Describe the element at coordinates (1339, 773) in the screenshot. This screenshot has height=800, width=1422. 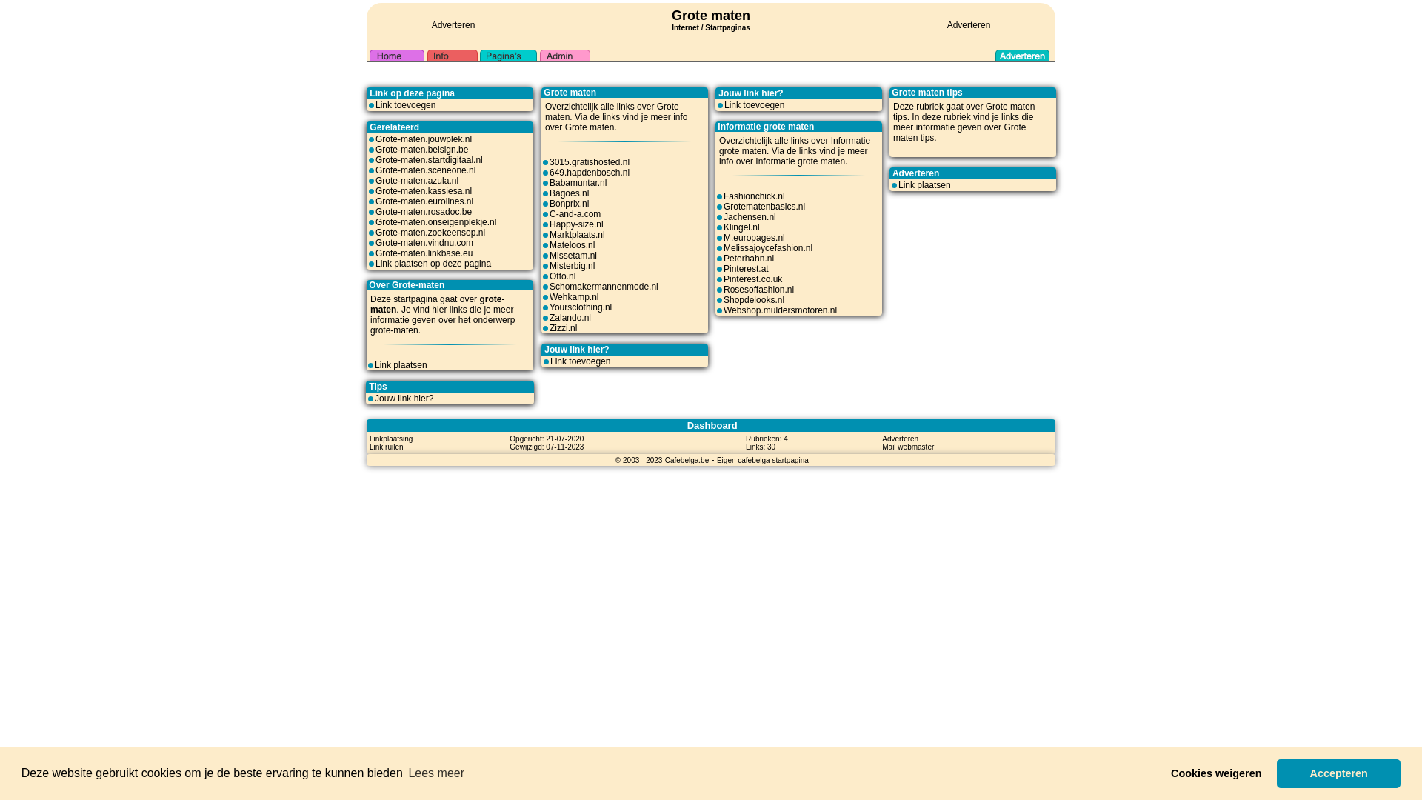
I see `Accepteren` at that location.